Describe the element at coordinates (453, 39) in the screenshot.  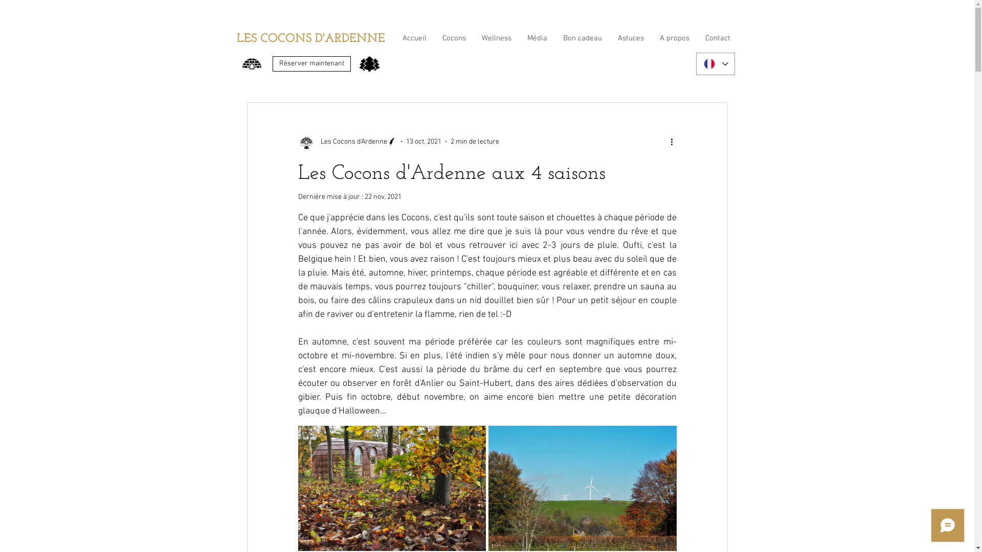
I see `Cocons` at that location.